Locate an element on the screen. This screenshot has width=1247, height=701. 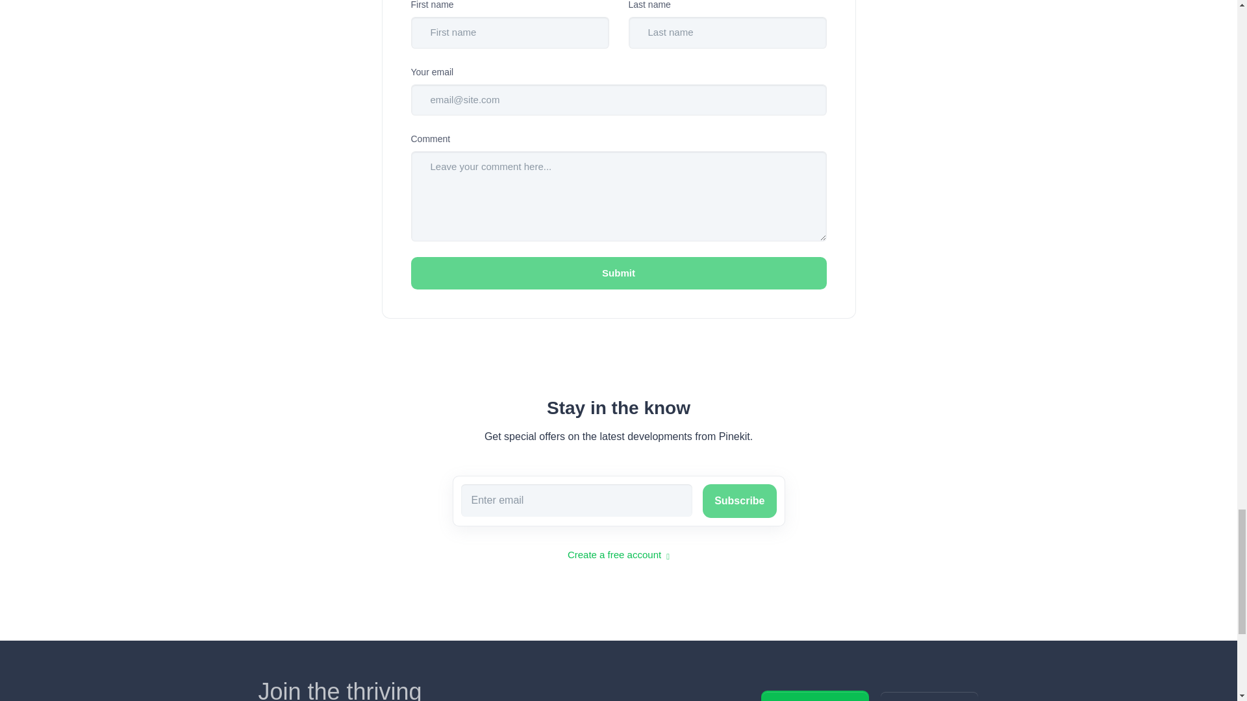
Sign up free is located at coordinates (929, 696).